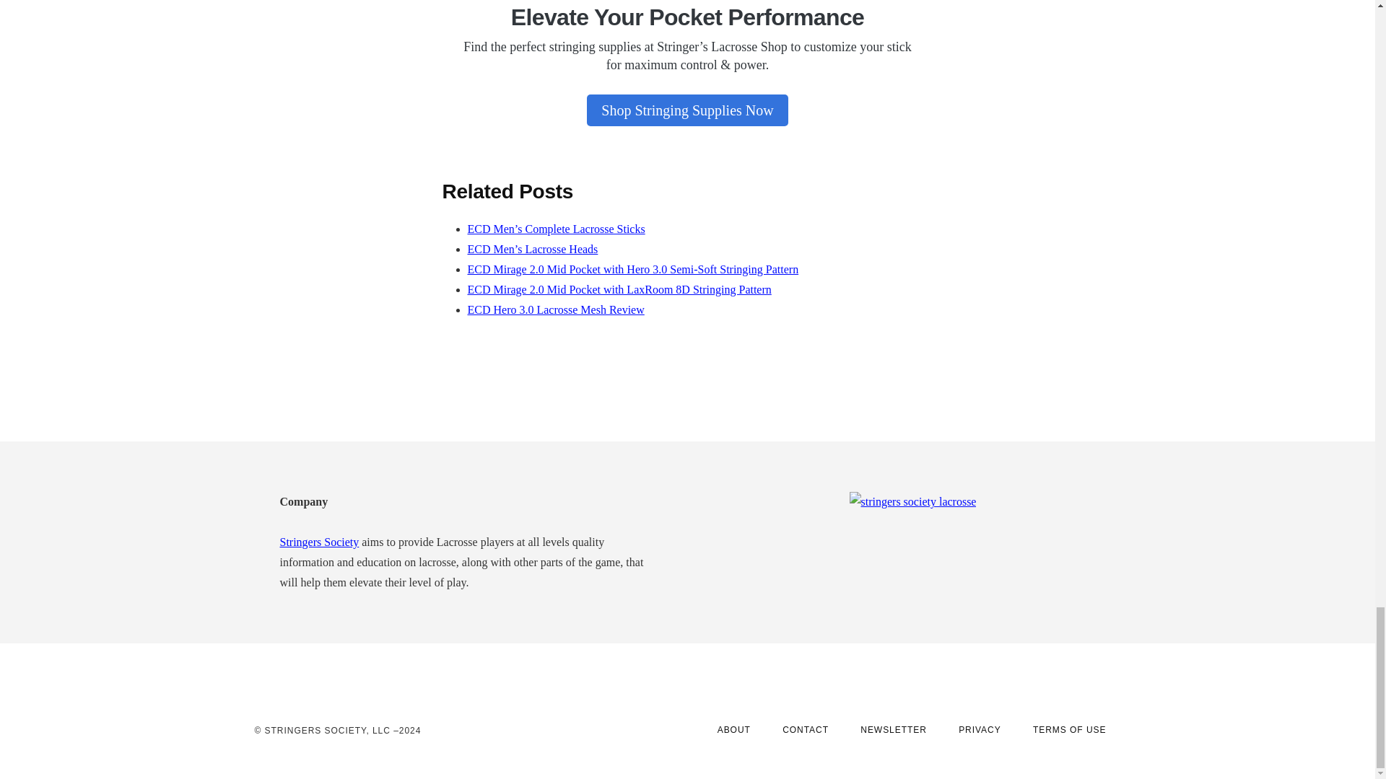  What do you see at coordinates (980, 730) in the screenshot?
I see `PRIVACY` at bounding box center [980, 730].